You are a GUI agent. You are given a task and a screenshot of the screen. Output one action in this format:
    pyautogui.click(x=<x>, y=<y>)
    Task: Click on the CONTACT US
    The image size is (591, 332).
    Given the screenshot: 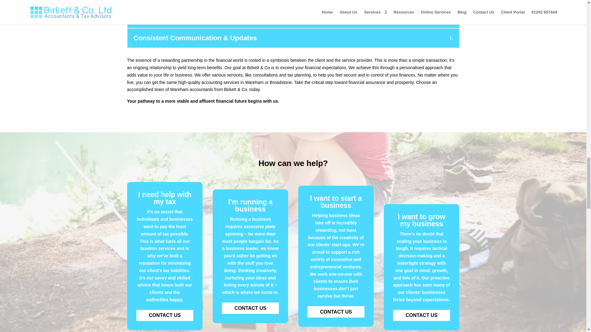 What is the action you would take?
    pyautogui.click(x=165, y=315)
    